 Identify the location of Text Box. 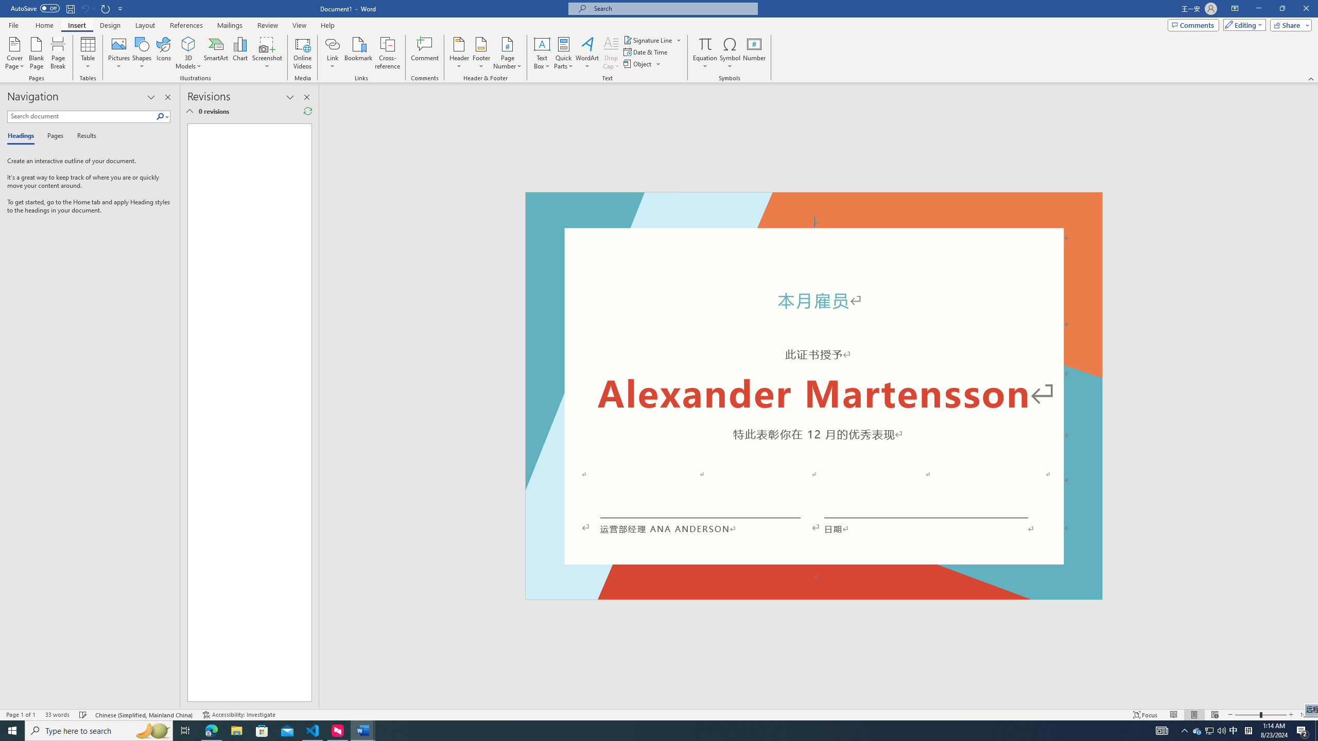
(542, 53).